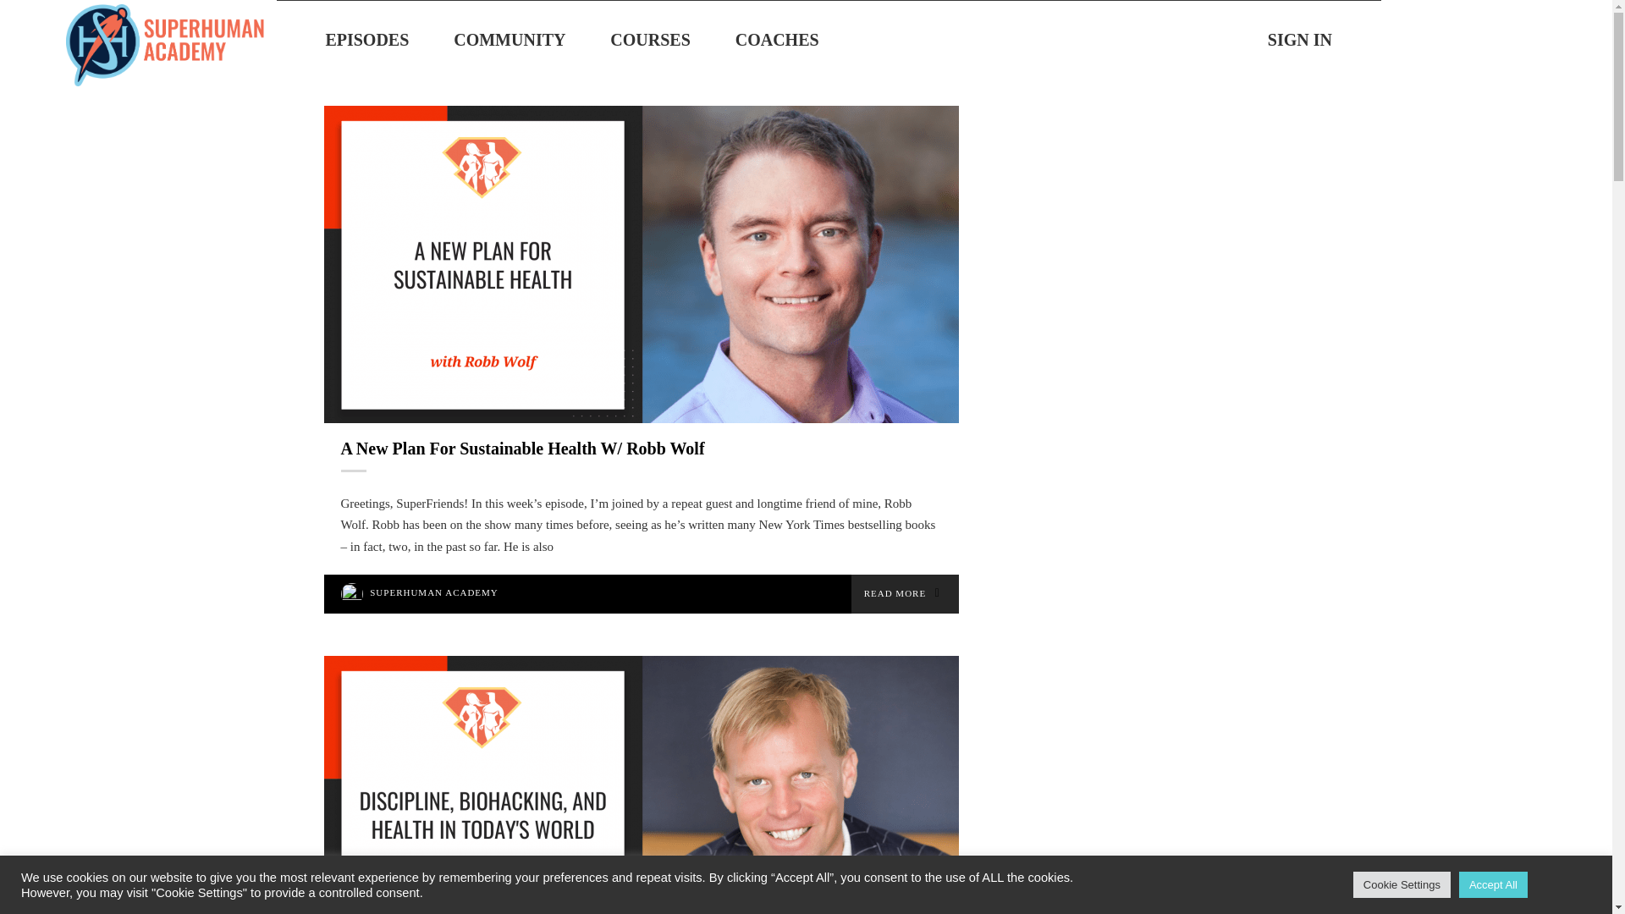 Image resolution: width=1625 pixels, height=914 pixels. What do you see at coordinates (434, 592) in the screenshot?
I see `SUPERHUMAN ACADEMY` at bounding box center [434, 592].